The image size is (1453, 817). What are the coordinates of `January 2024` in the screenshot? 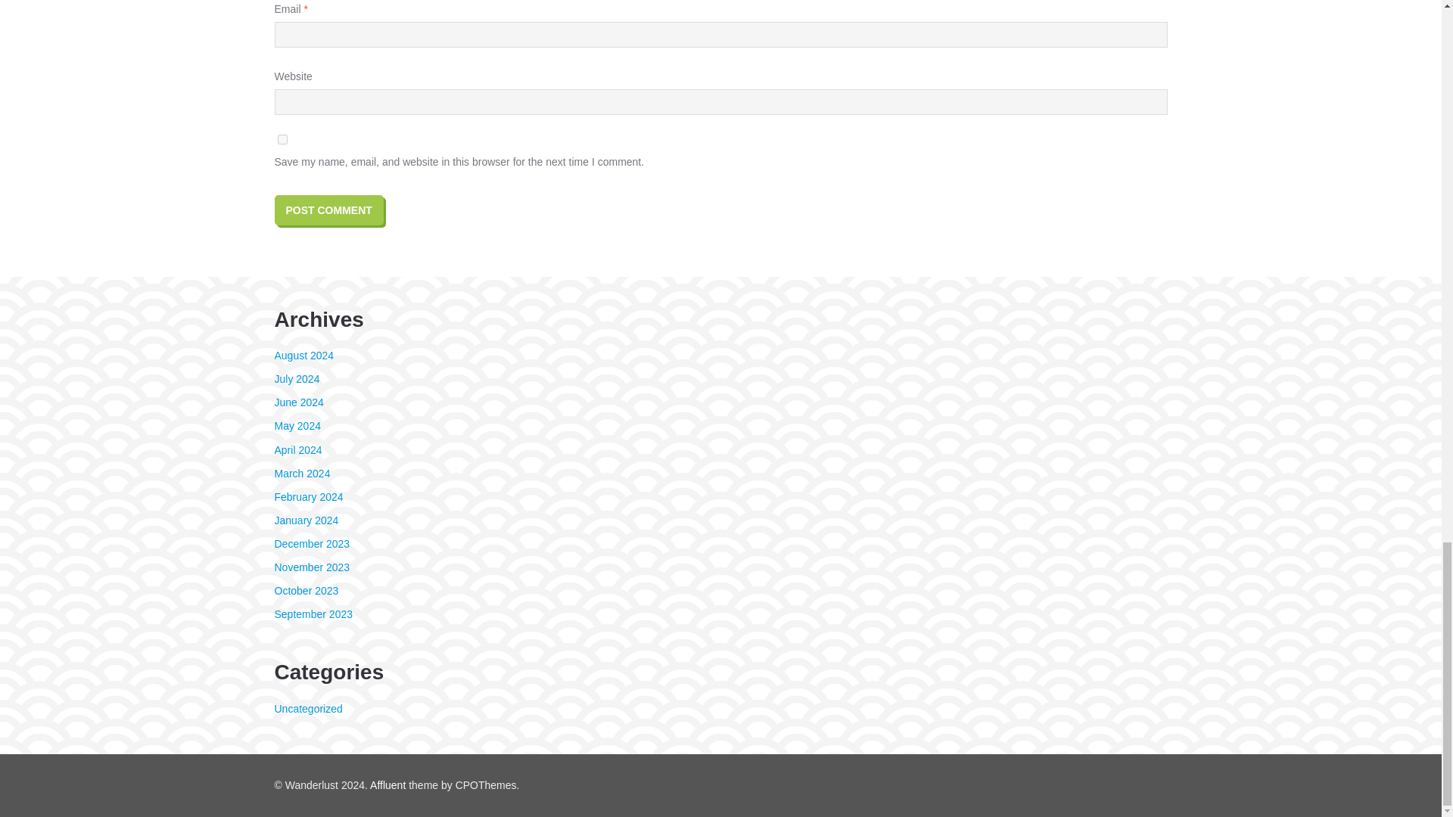 It's located at (306, 520).